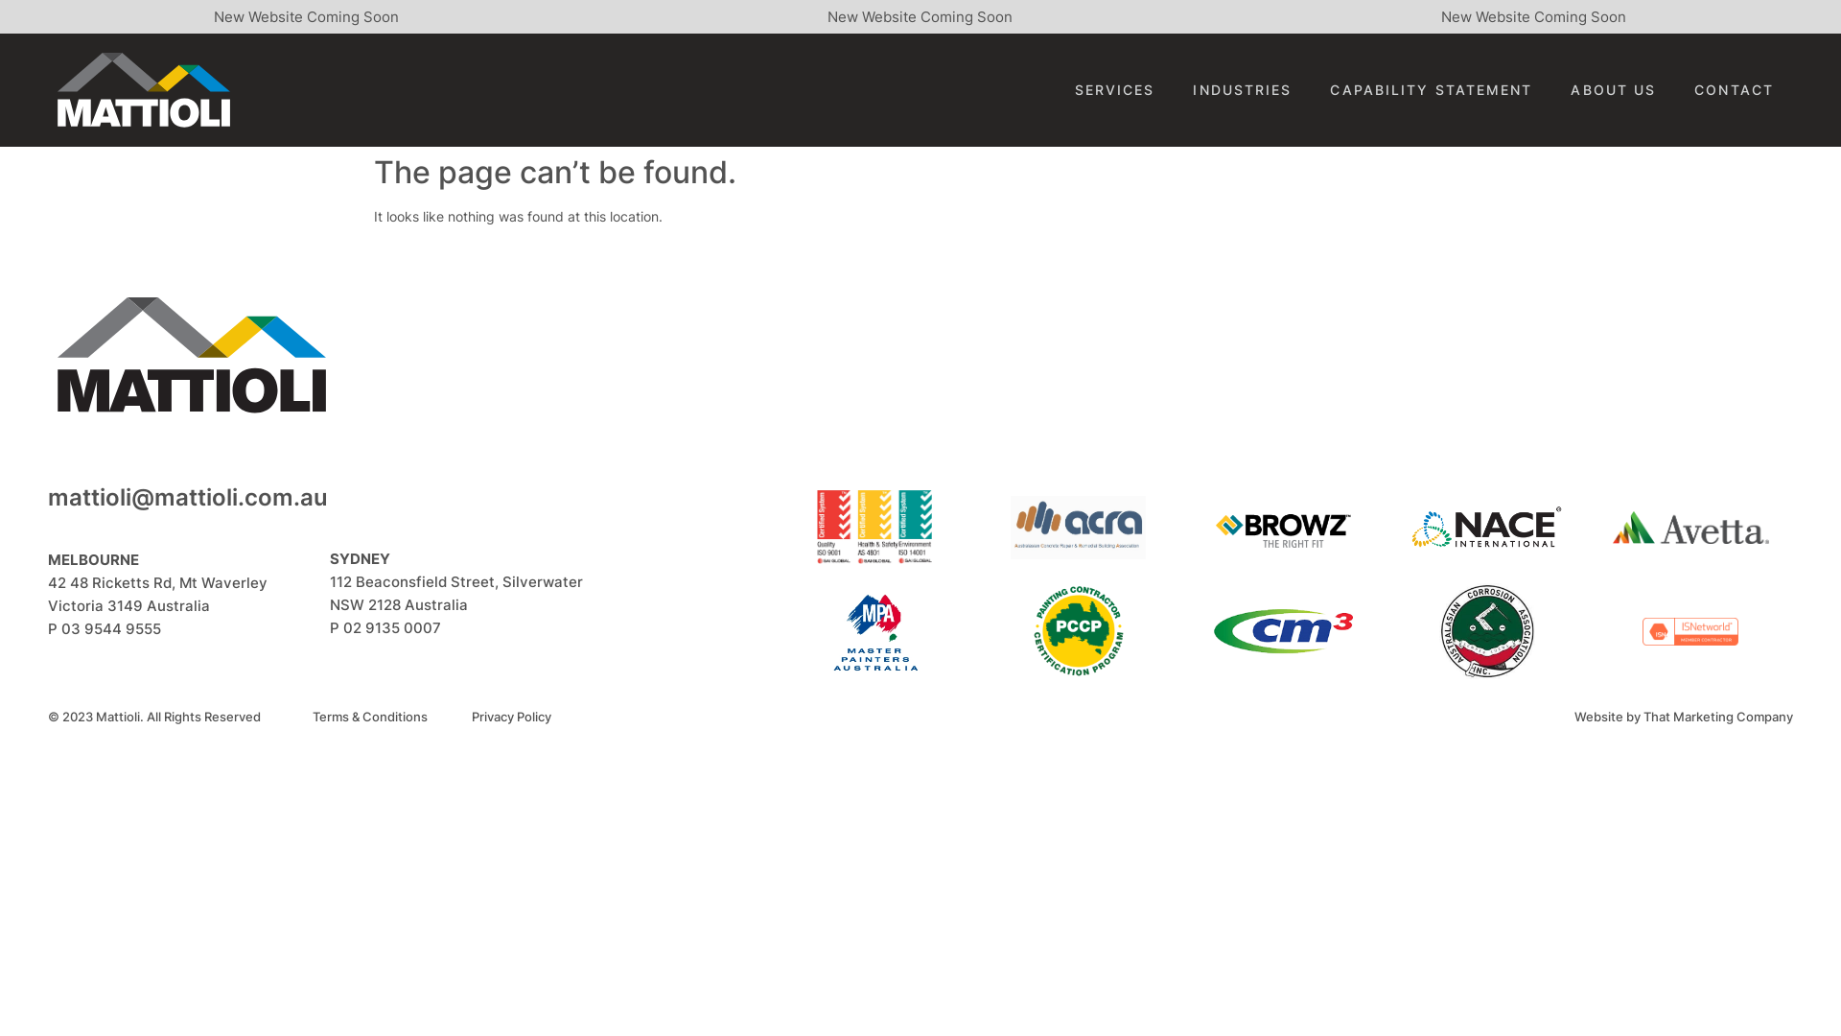 The image size is (1841, 1036). I want to click on SERVICES, so click(1115, 90).